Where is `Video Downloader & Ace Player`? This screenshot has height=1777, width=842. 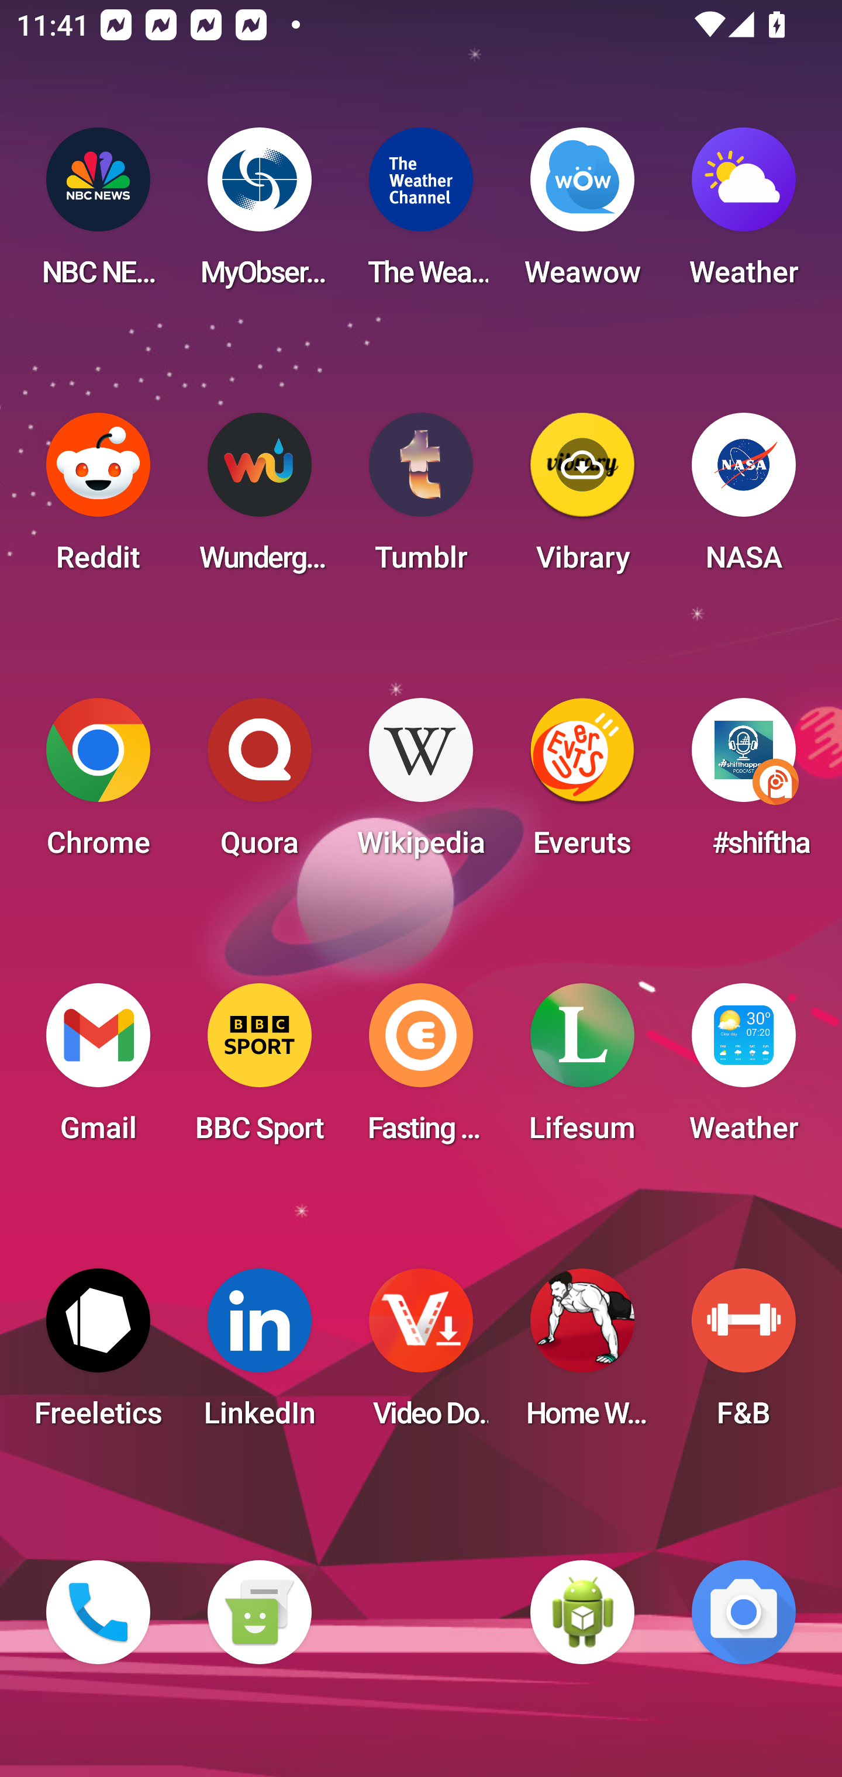
Video Downloader & Ace Player is located at coordinates (421, 1355).